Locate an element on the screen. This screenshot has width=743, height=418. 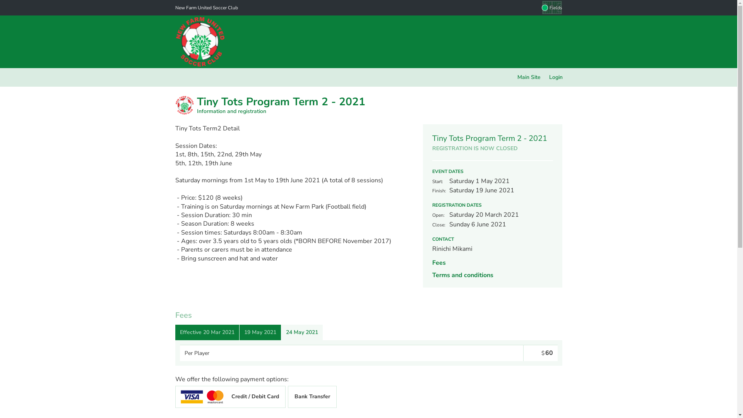
Fields is located at coordinates (552, 8).